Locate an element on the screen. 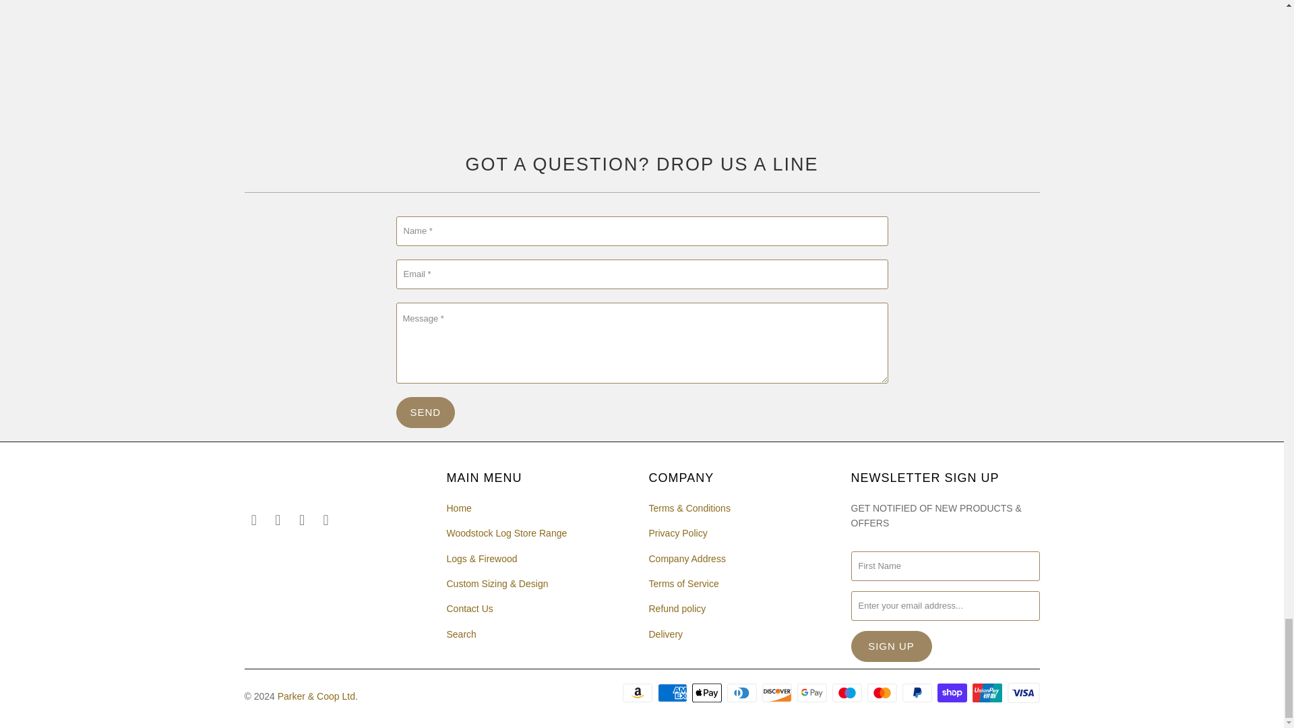 This screenshot has height=728, width=1294. American Express is located at coordinates (673, 693).